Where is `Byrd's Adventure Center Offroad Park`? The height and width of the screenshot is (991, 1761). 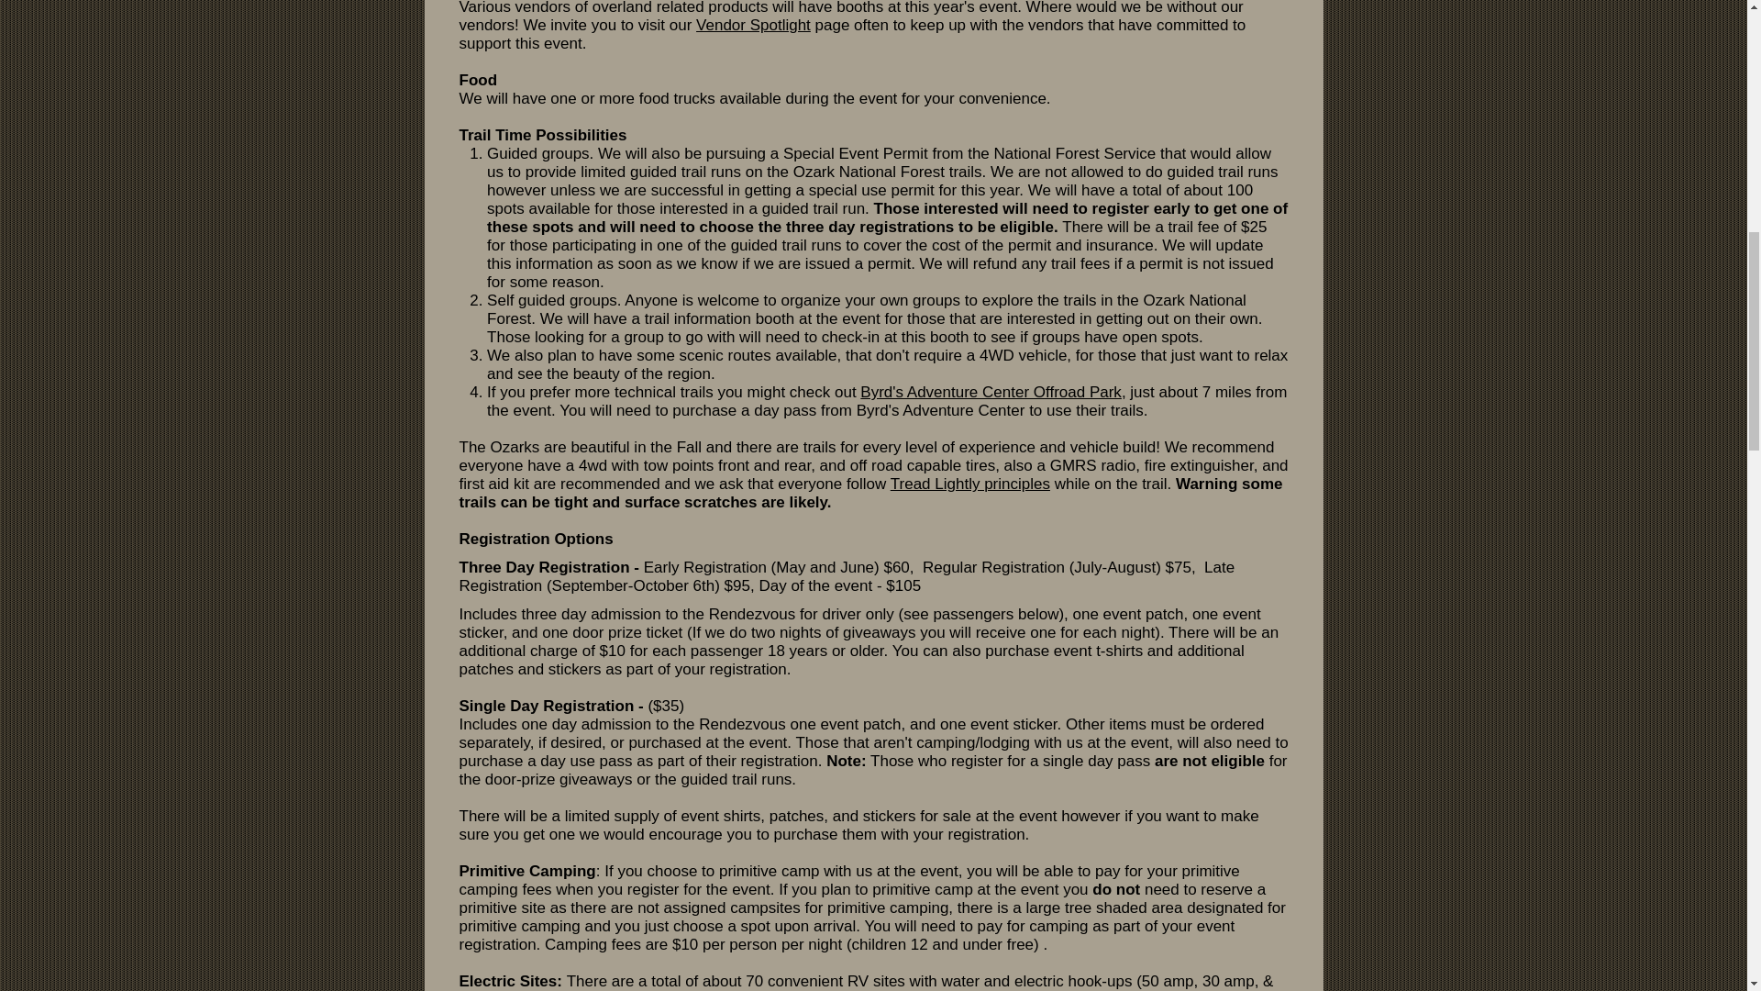
Byrd's Adventure Center Offroad Park is located at coordinates (991, 392).